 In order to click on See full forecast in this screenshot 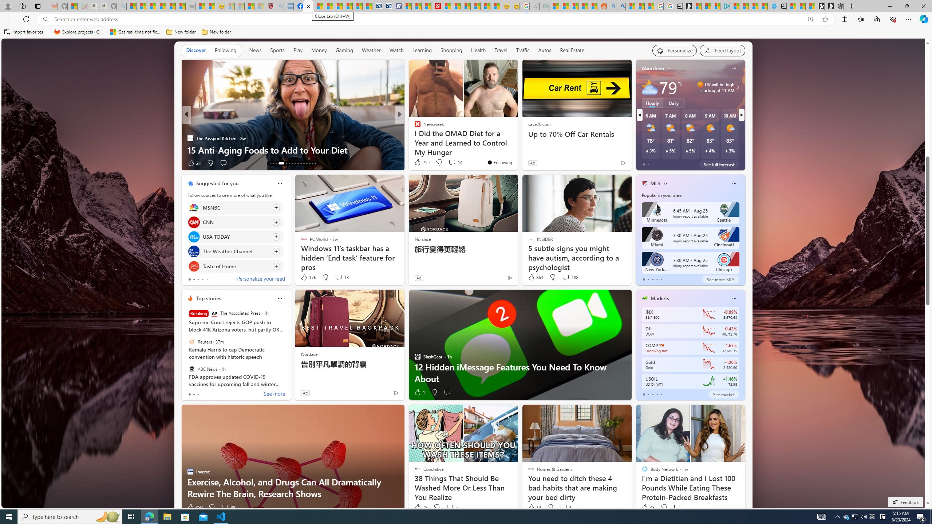, I will do `click(719, 164)`.